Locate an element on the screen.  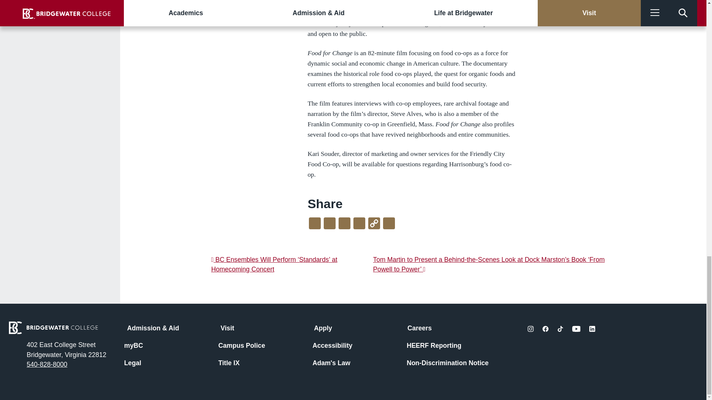
Twitter is located at coordinates (329, 224).